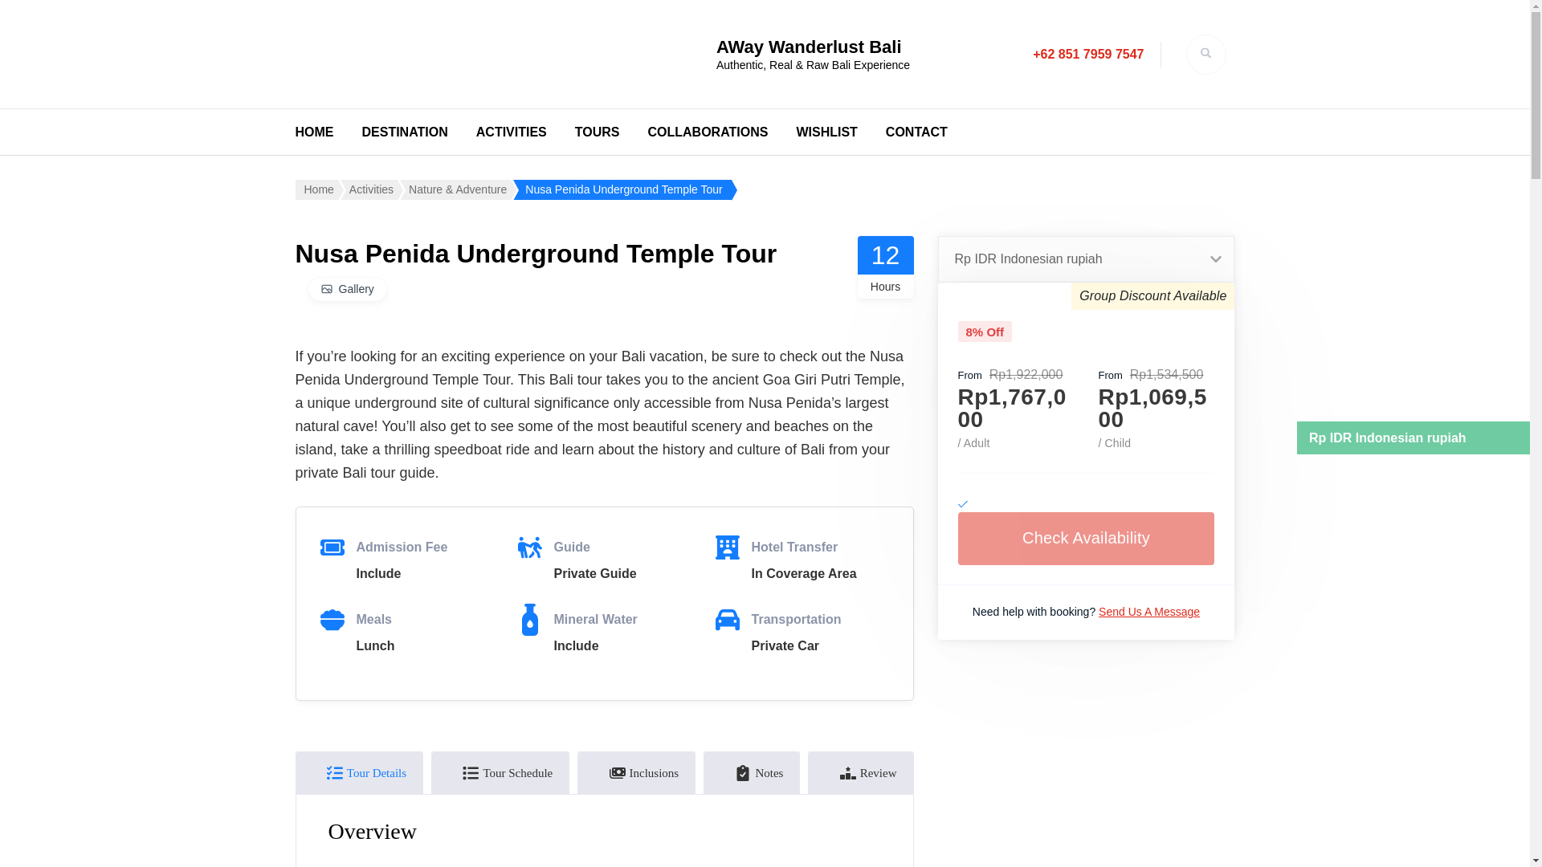  I want to click on Notes, so click(752, 773).